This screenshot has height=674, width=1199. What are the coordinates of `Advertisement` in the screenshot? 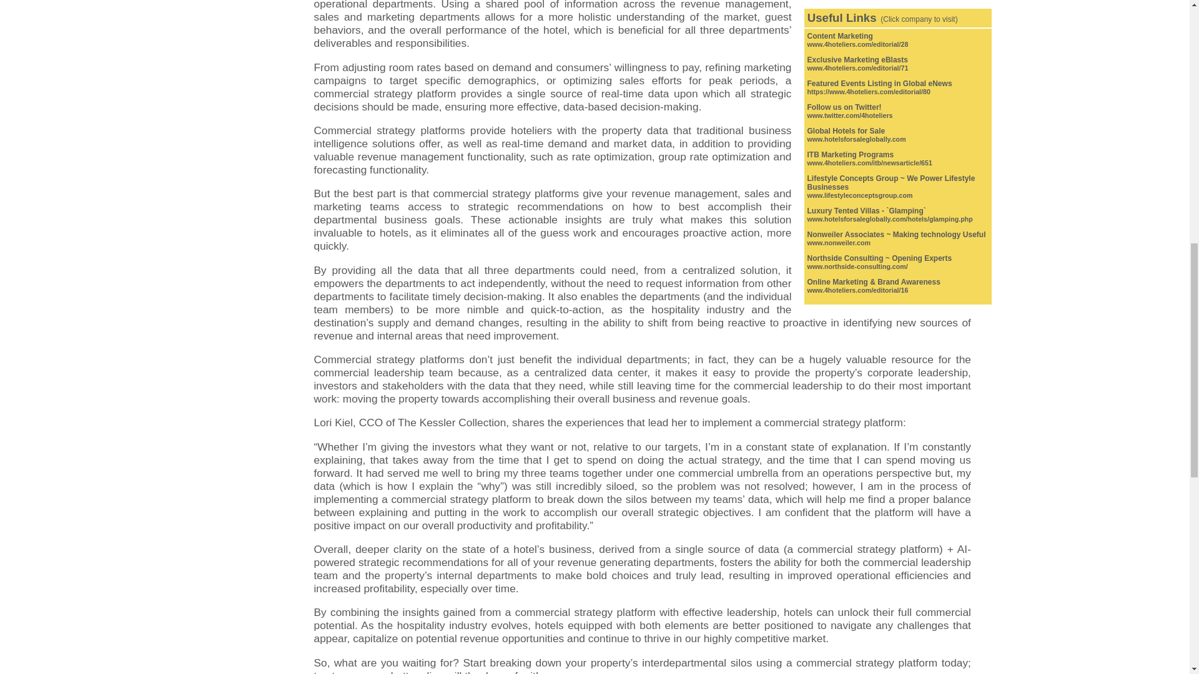 It's located at (898, 1).